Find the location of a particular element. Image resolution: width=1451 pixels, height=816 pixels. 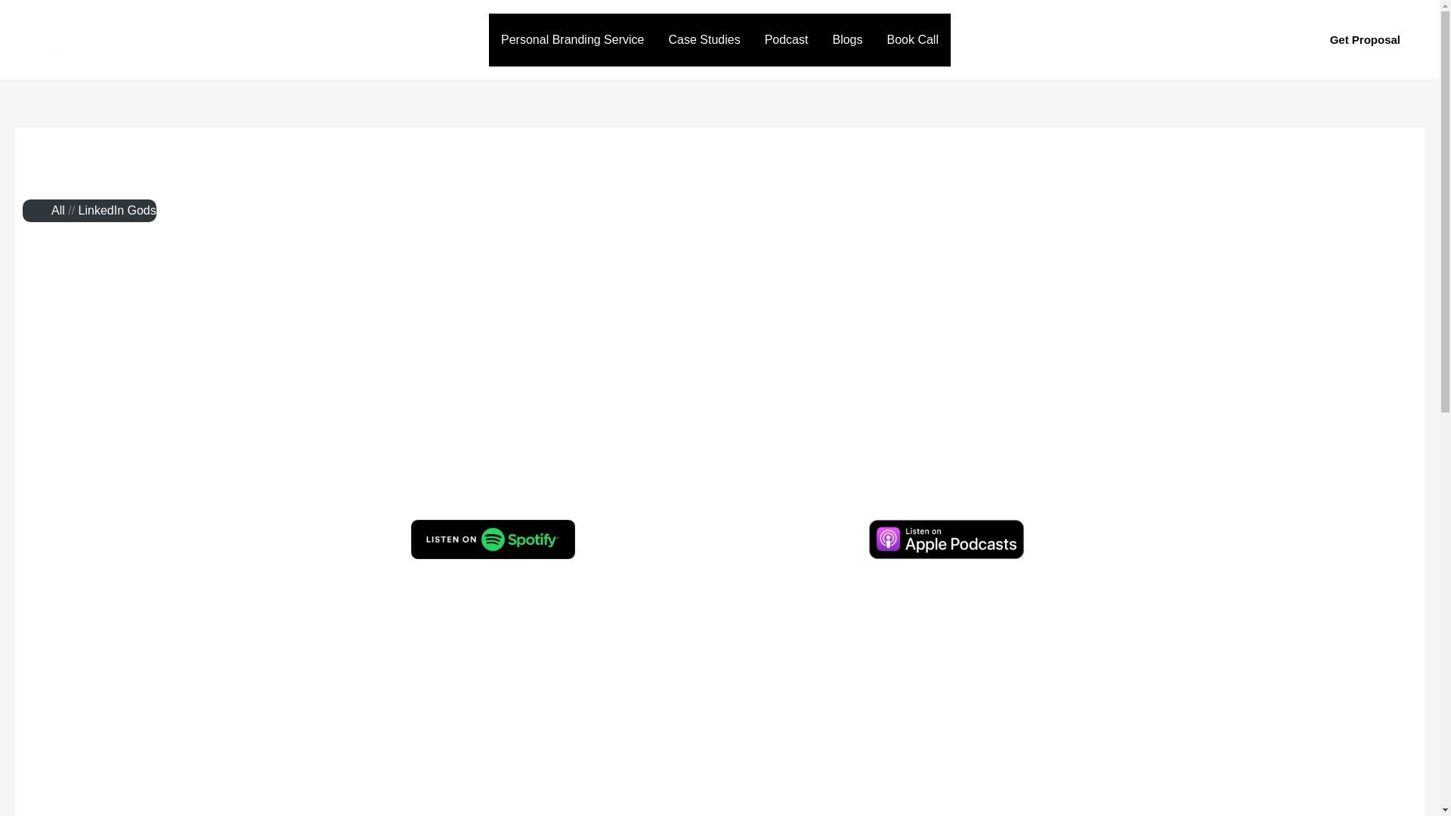

Podcast is located at coordinates (787, 39).